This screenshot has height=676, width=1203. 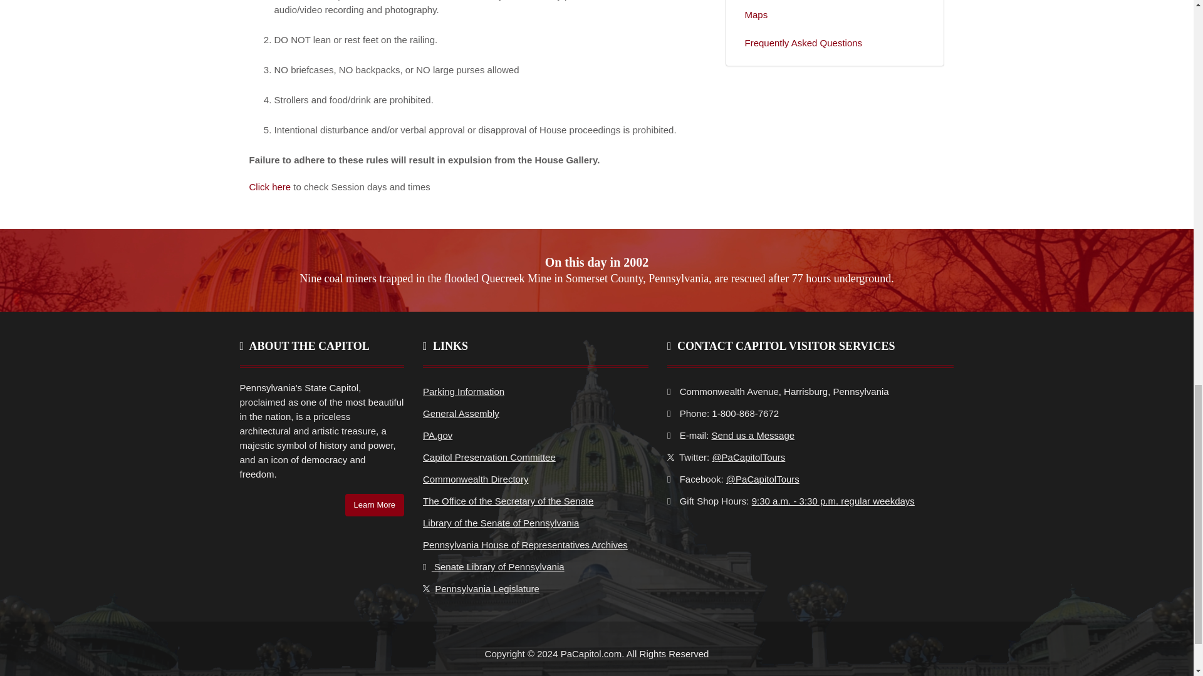 I want to click on Capitol Preservation Committee, so click(x=489, y=457).